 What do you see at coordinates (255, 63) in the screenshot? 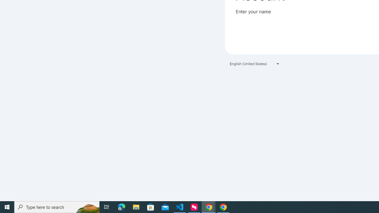
I see `English (United States)` at bounding box center [255, 63].